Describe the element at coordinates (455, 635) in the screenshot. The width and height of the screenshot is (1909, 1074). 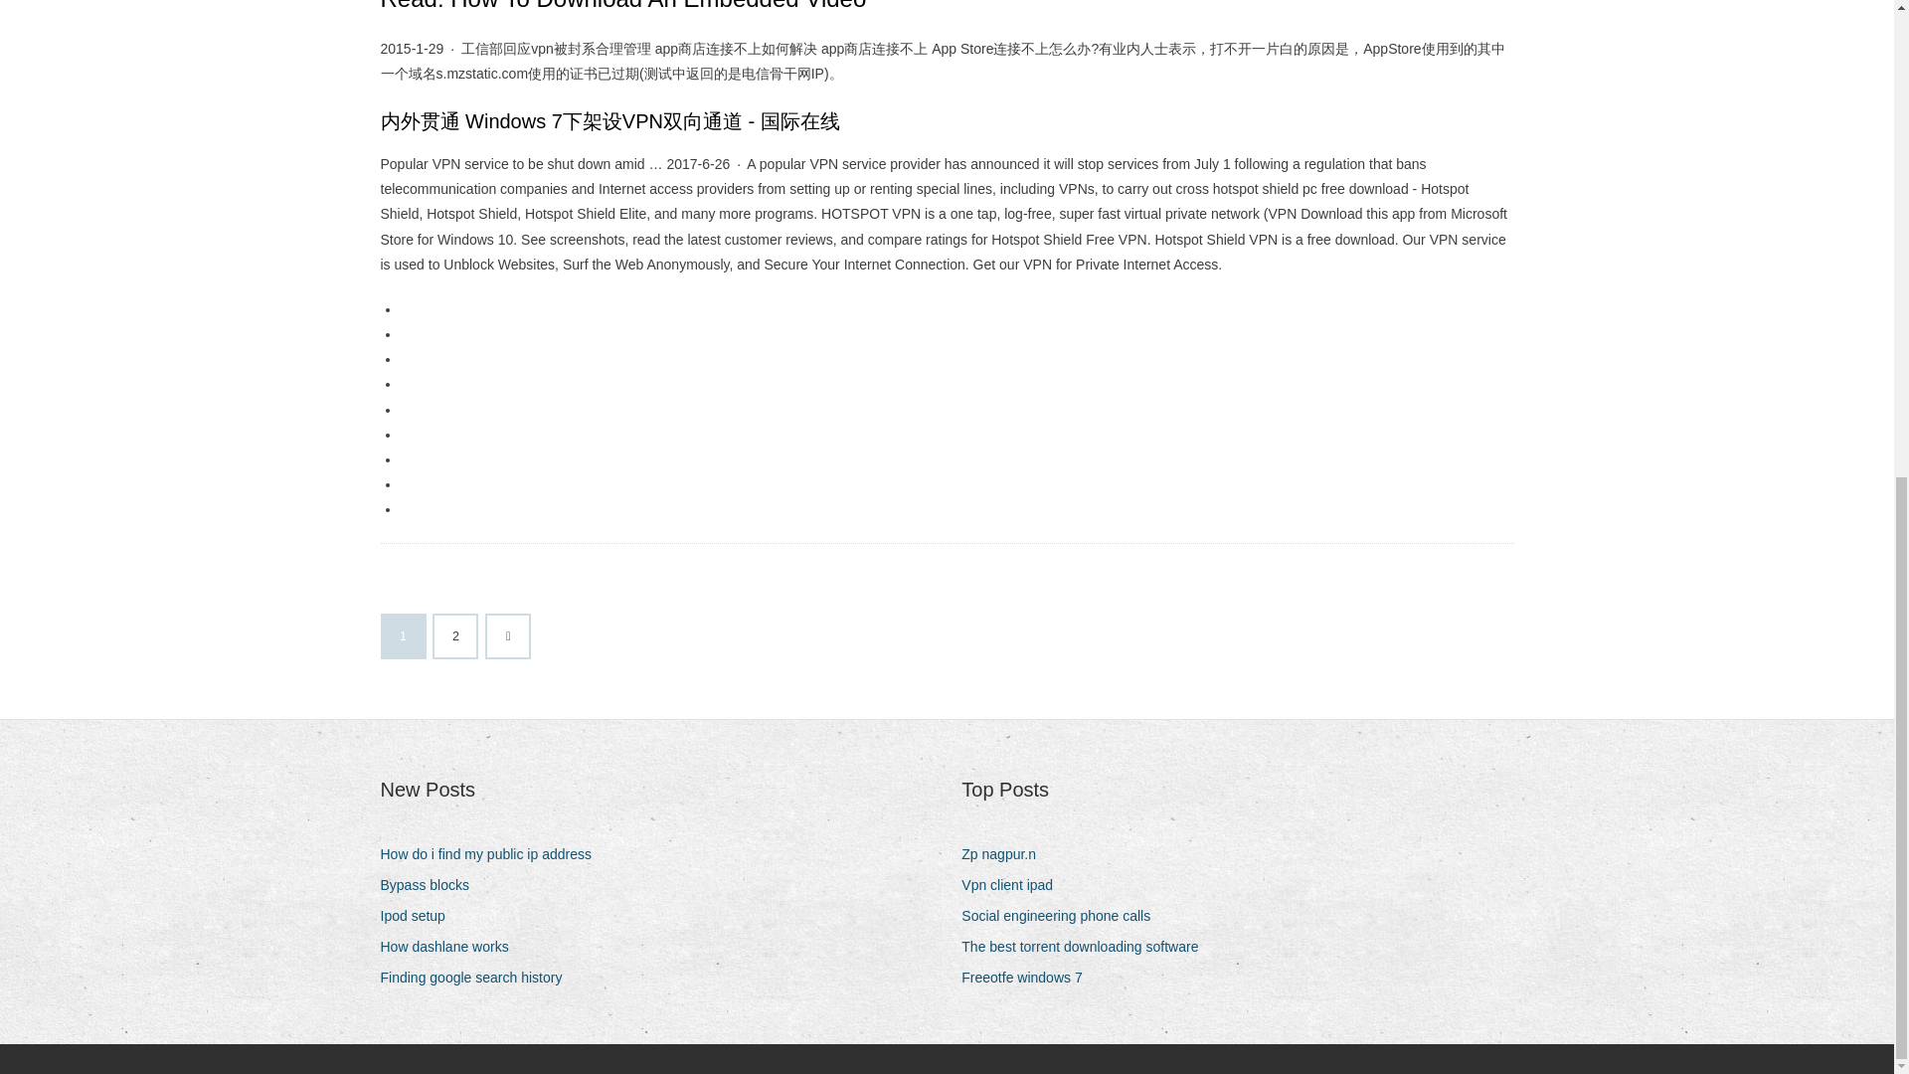
I see `2` at that location.